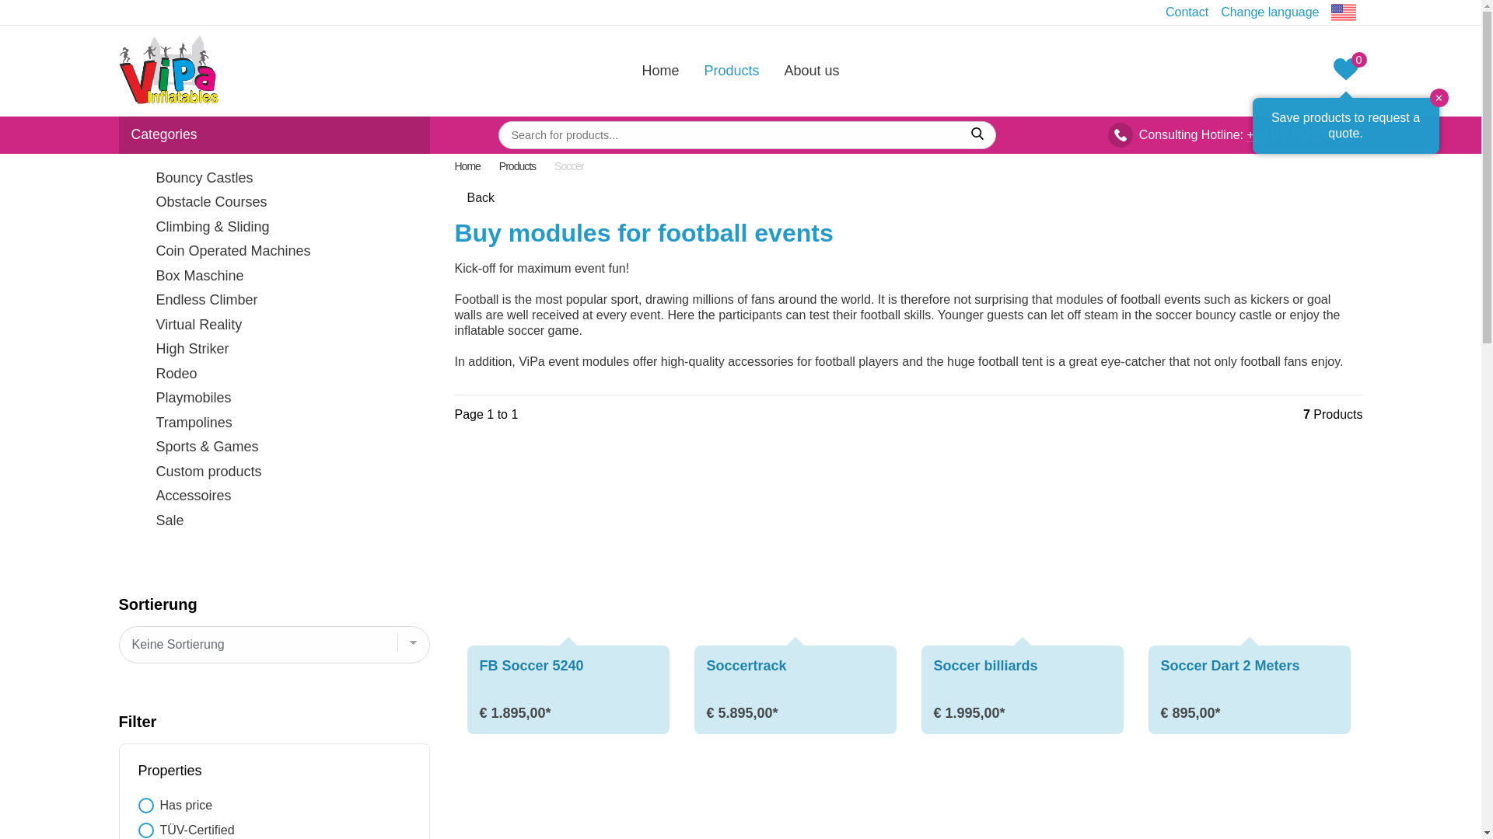  What do you see at coordinates (274, 325) in the screenshot?
I see `Virtual Reality` at bounding box center [274, 325].